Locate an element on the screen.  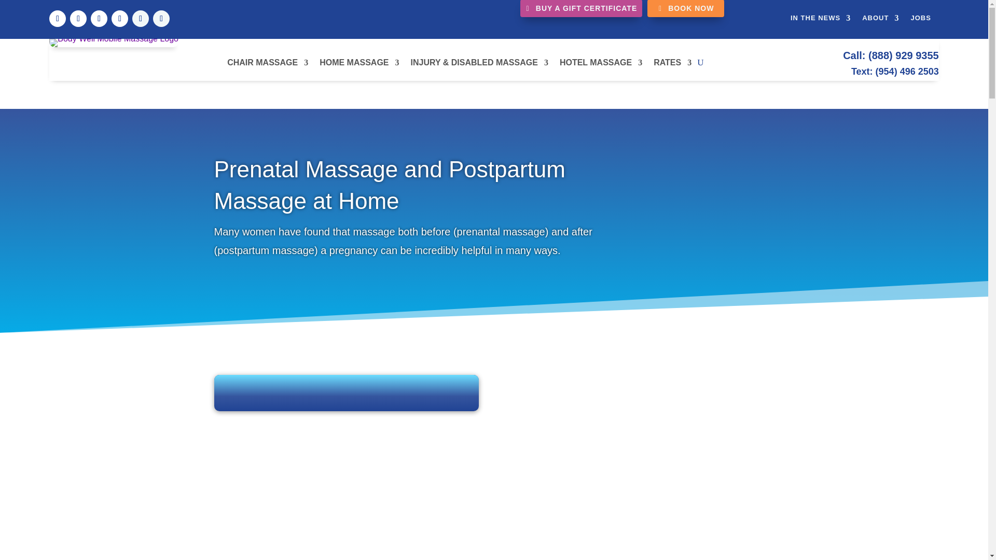
Follow on X is located at coordinates (78, 19).